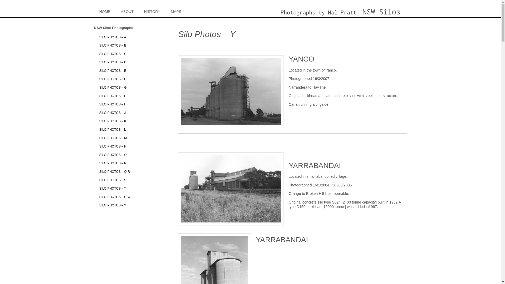 The width and height of the screenshot is (505, 284). I want to click on HOME, so click(105, 11).